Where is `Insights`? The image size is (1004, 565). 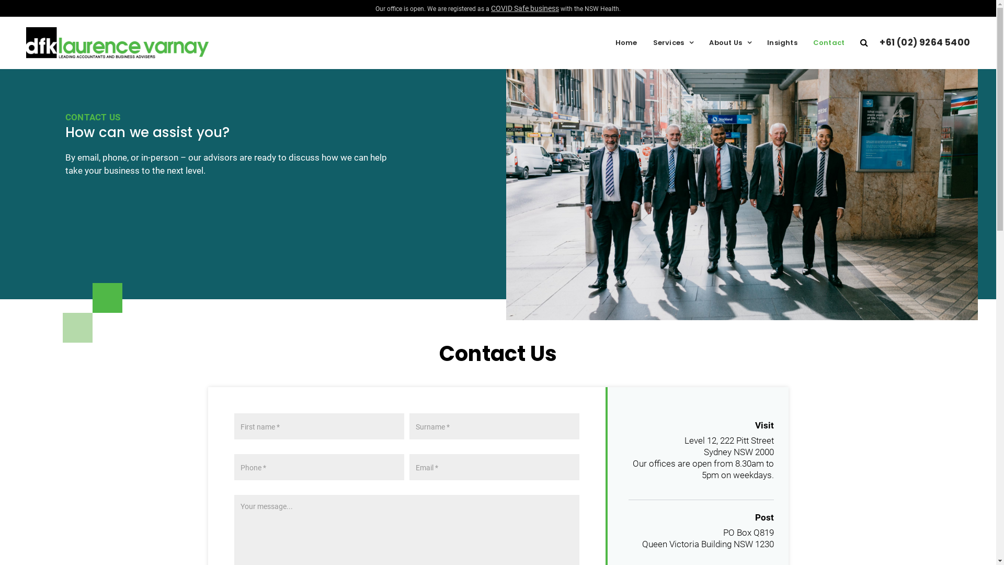 Insights is located at coordinates (782, 43).